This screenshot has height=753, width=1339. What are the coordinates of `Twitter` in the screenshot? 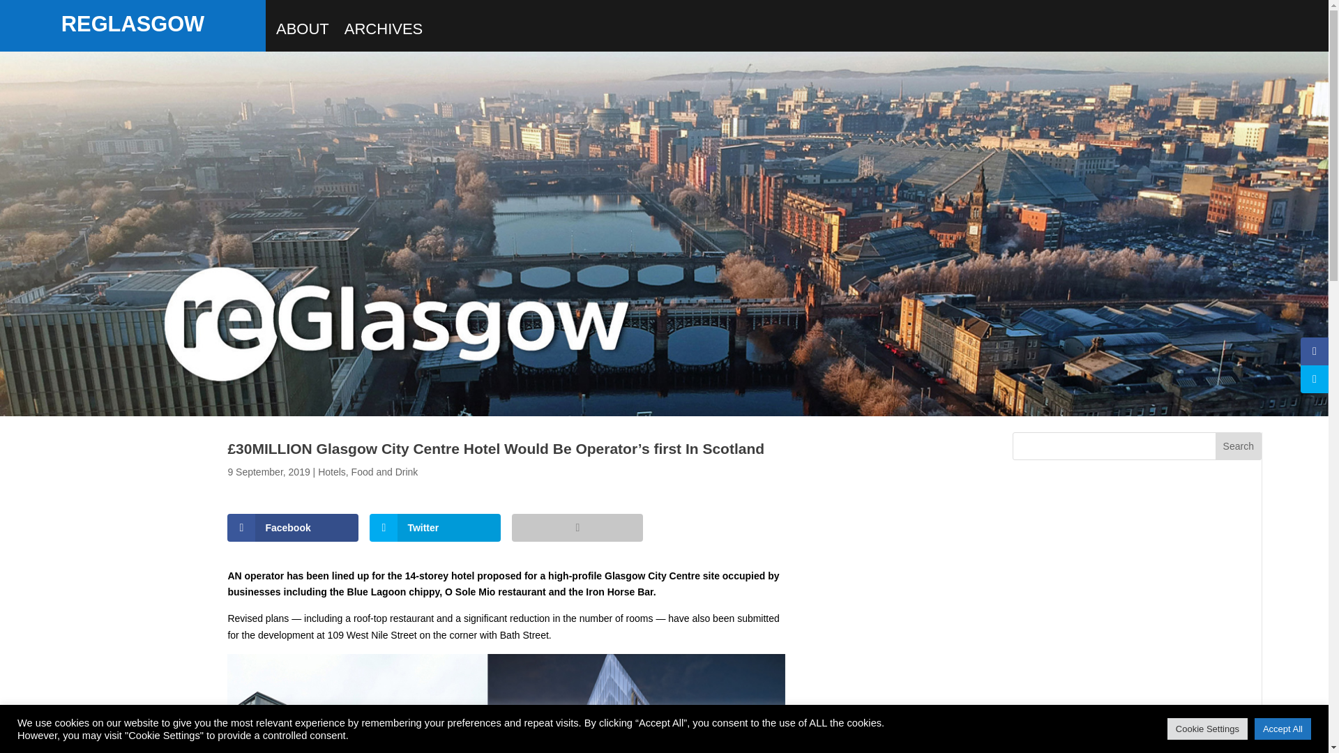 It's located at (435, 527).